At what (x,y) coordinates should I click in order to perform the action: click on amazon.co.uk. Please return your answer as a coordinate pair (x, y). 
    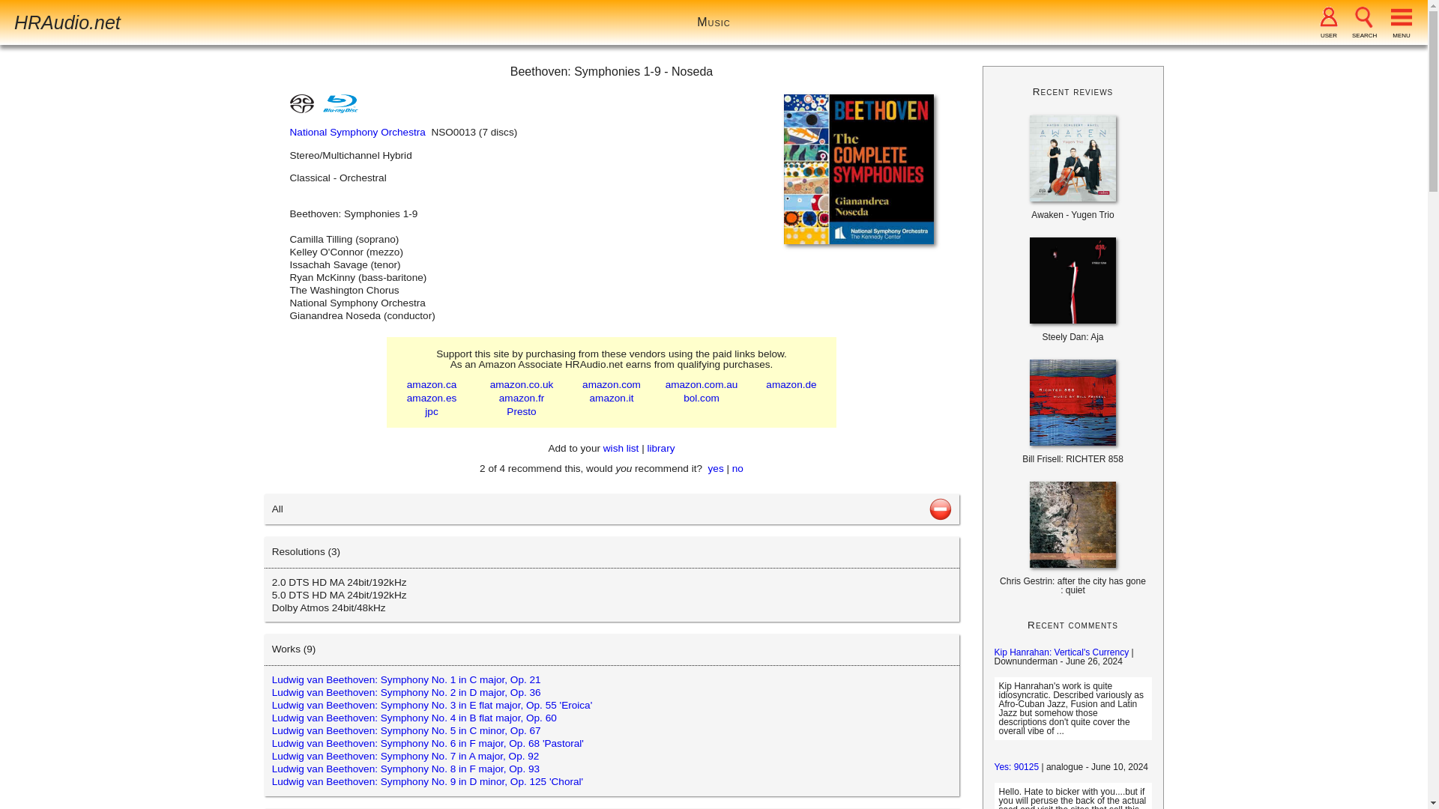
    Looking at the image, I should click on (522, 384).